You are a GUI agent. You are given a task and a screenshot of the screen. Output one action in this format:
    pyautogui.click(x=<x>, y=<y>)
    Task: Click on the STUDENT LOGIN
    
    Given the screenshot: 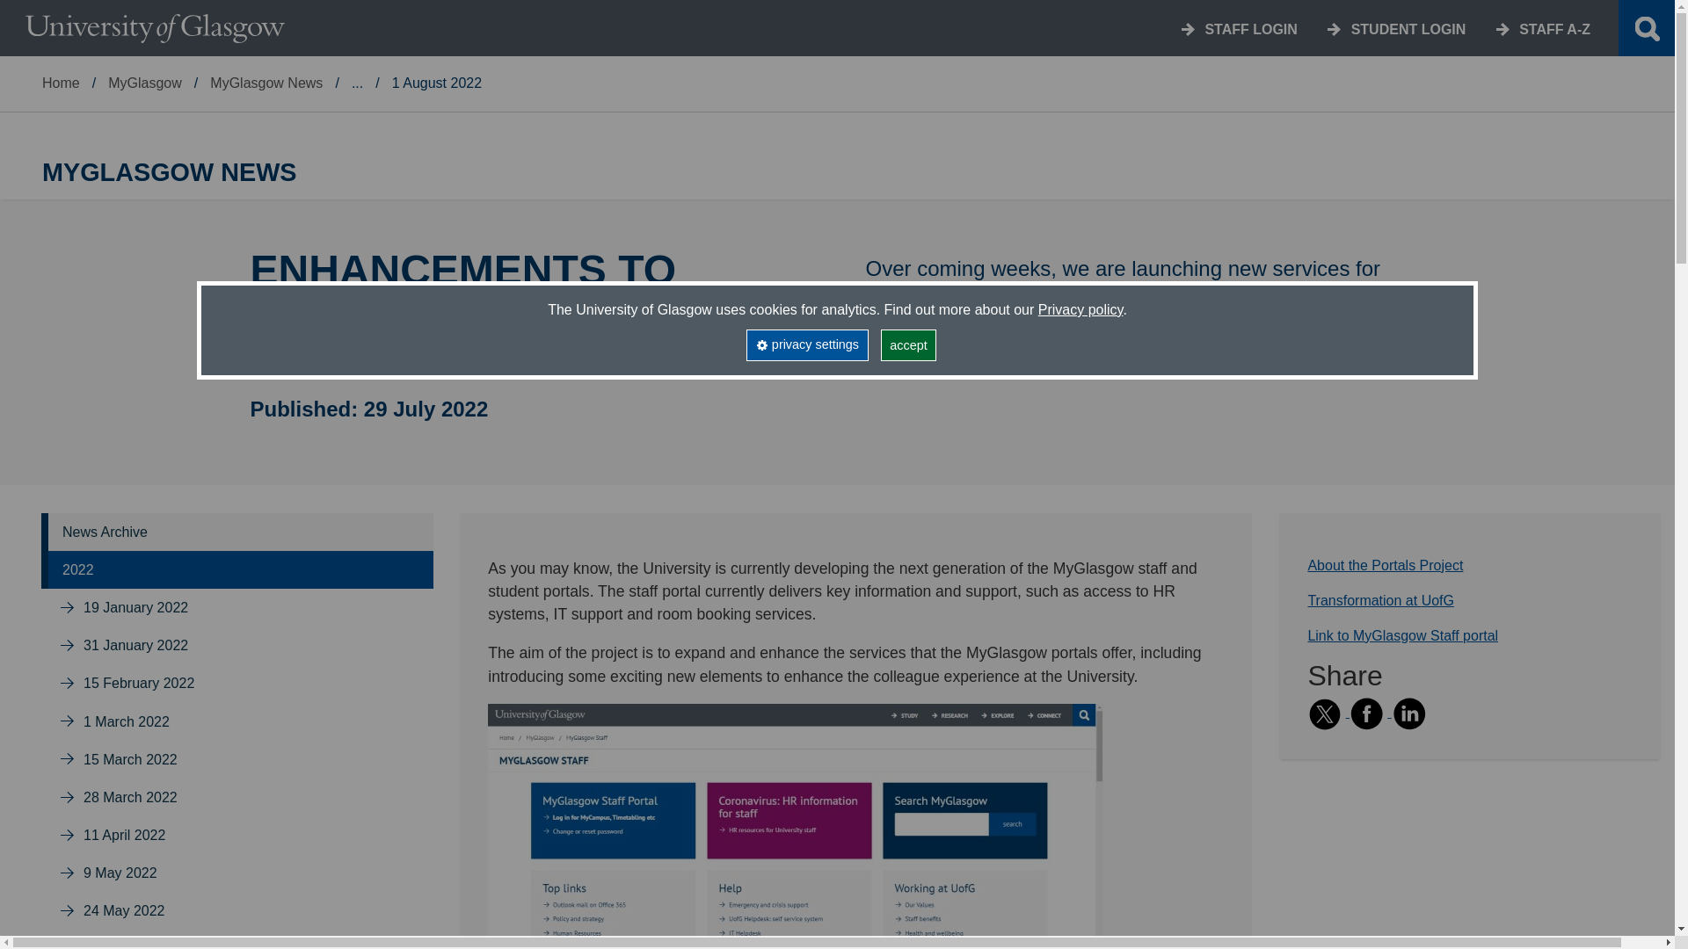 What is the action you would take?
    pyautogui.click(x=1408, y=29)
    